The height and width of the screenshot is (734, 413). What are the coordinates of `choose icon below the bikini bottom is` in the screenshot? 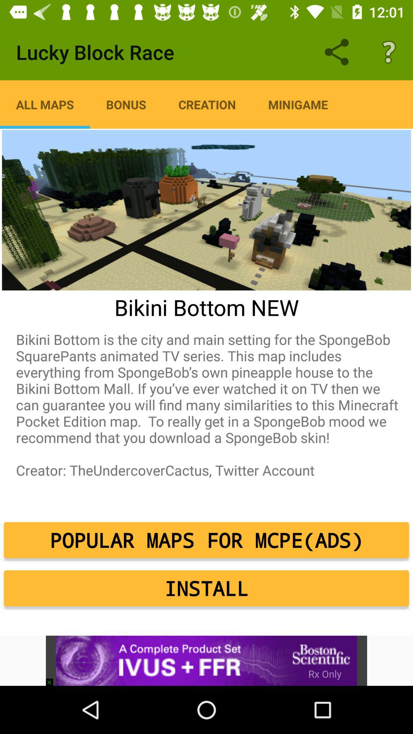 It's located at (206, 540).